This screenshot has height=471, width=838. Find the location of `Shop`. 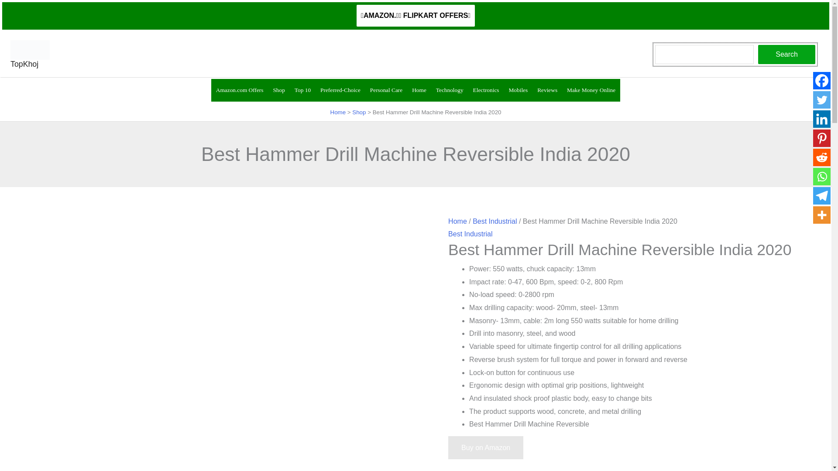

Shop is located at coordinates (359, 112).